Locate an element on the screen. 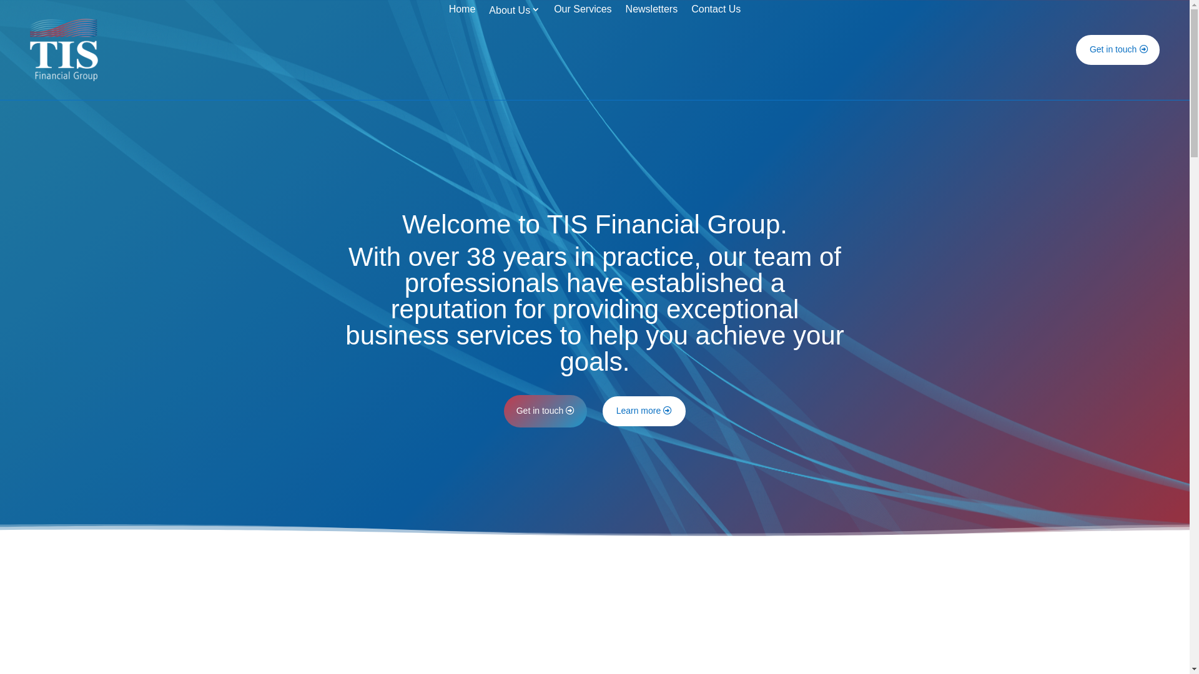  Home is located at coordinates (462, 52).